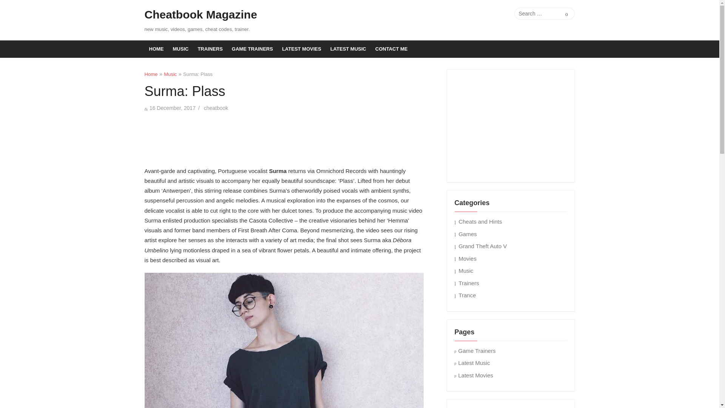 The image size is (725, 408). What do you see at coordinates (200, 15) in the screenshot?
I see `Cheatbook Magazine` at bounding box center [200, 15].